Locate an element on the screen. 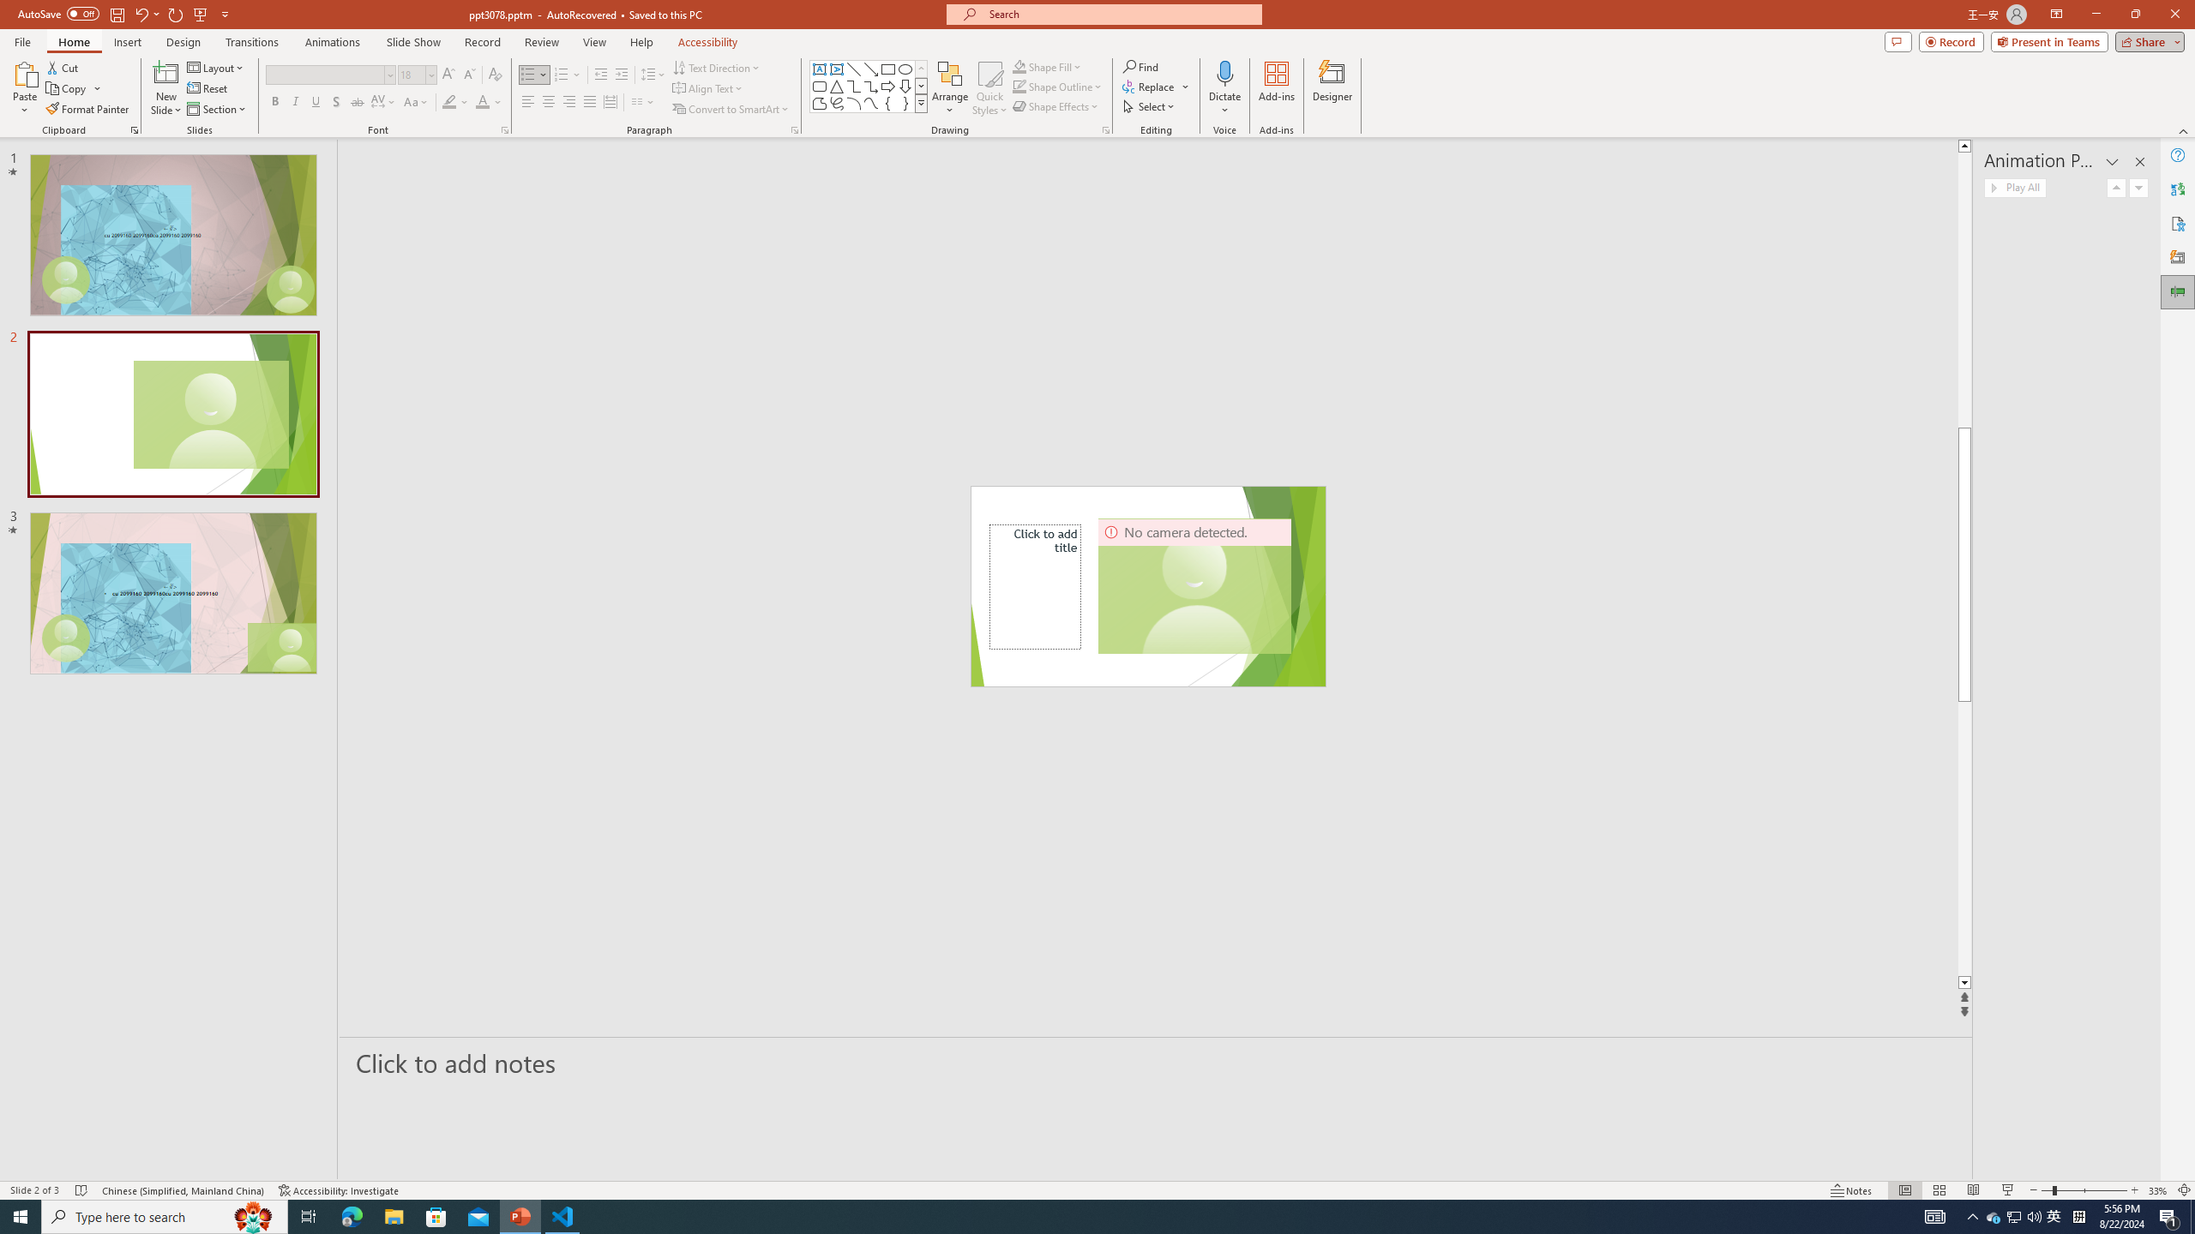 The width and height of the screenshot is (2195, 1234). Row up is located at coordinates (921, 69).